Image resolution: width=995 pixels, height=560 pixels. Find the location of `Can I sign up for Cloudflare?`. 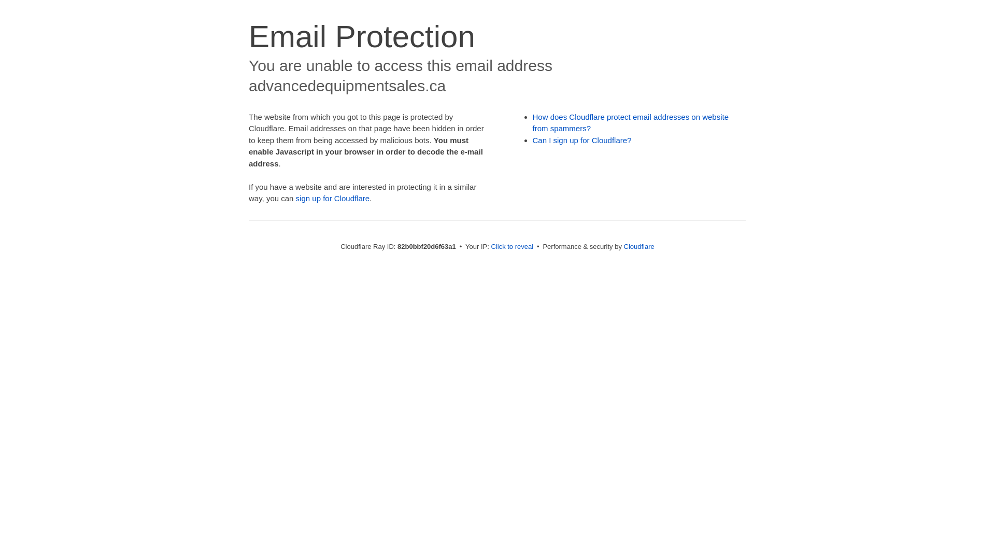

Can I sign up for Cloudflare? is located at coordinates (582, 140).